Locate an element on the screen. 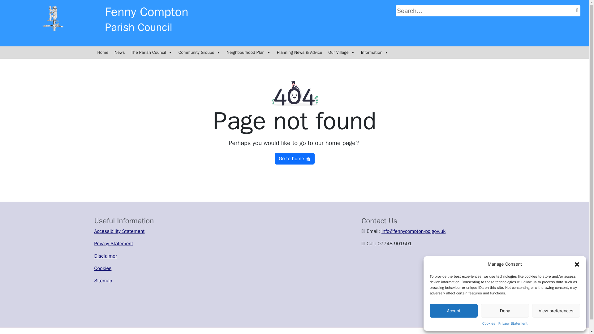 Image resolution: width=594 pixels, height=334 pixels. Accept is located at coordinates (454, 310).